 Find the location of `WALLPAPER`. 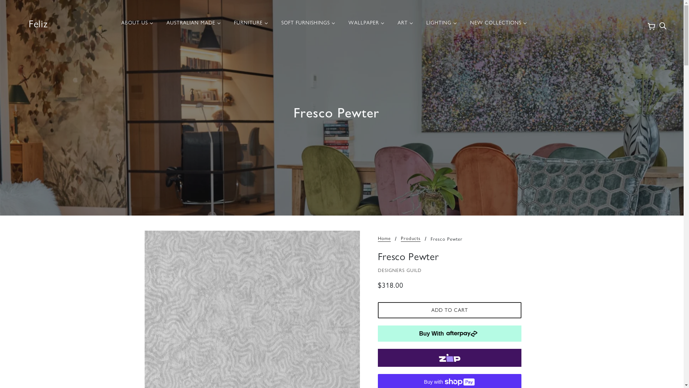

WALLPAPER is located at coordinates (366, 26).